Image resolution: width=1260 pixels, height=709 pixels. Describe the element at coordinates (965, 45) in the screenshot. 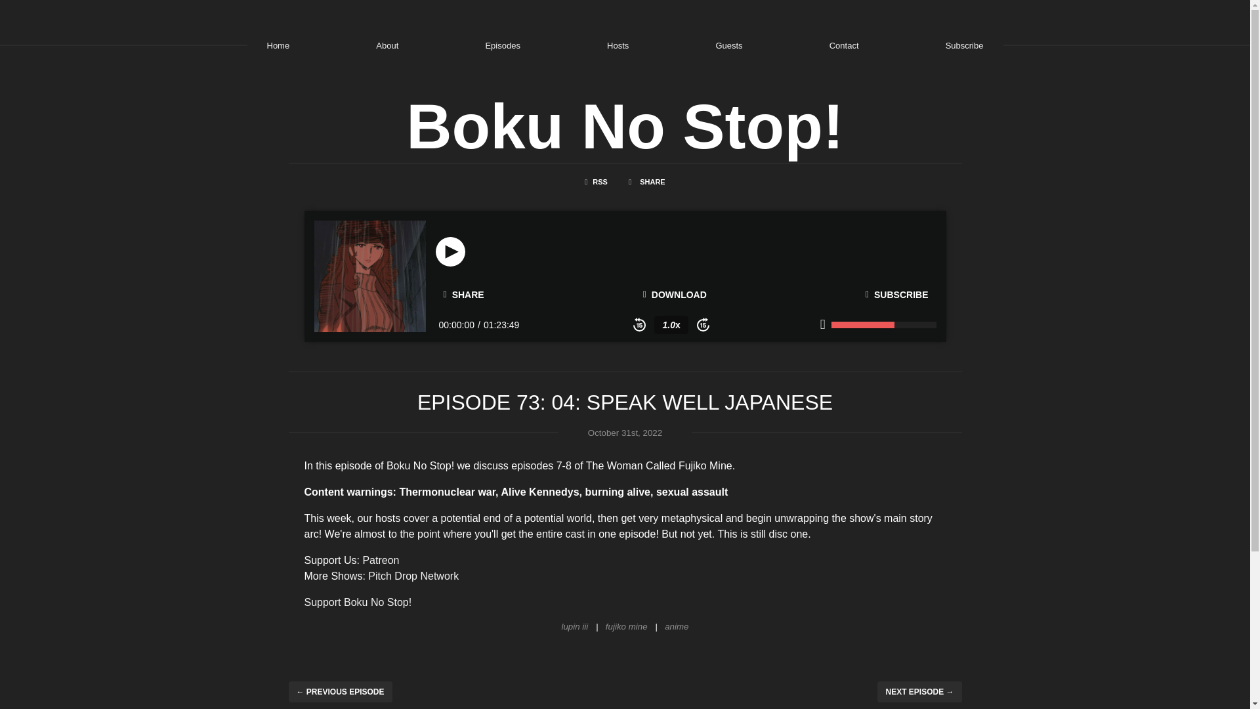

I see `Subscribe` at that location.